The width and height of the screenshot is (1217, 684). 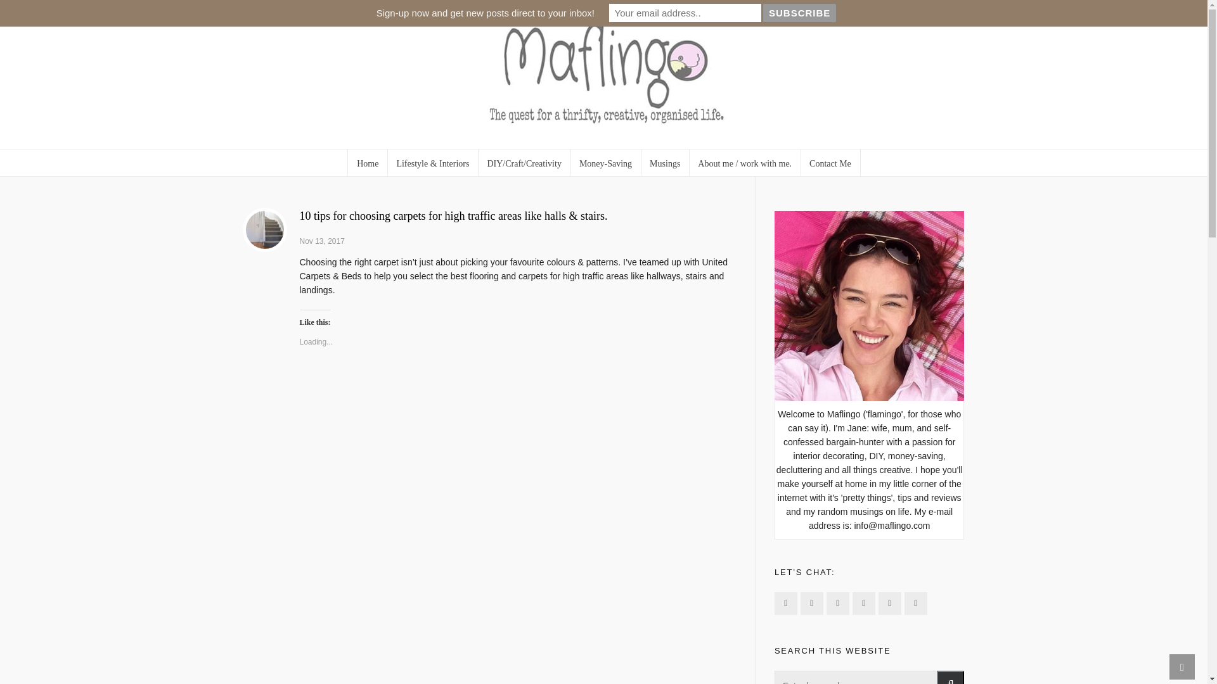 I want to click on Home, so click(x=368, y=162).